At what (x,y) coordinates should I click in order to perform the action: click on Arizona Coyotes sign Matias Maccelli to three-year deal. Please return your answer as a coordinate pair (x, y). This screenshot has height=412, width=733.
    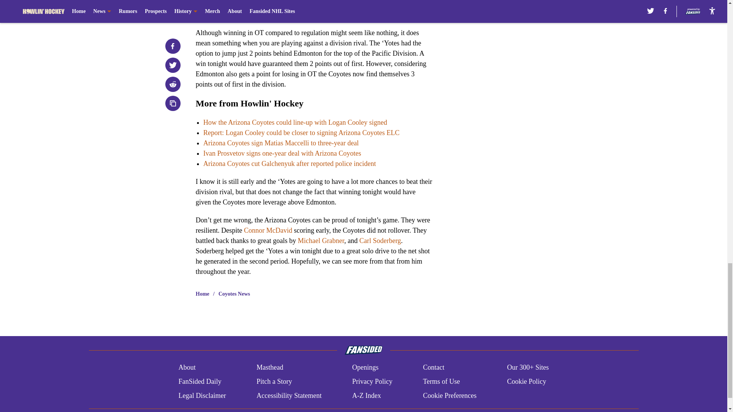
    Looking at the image, I should click on (280, 143).